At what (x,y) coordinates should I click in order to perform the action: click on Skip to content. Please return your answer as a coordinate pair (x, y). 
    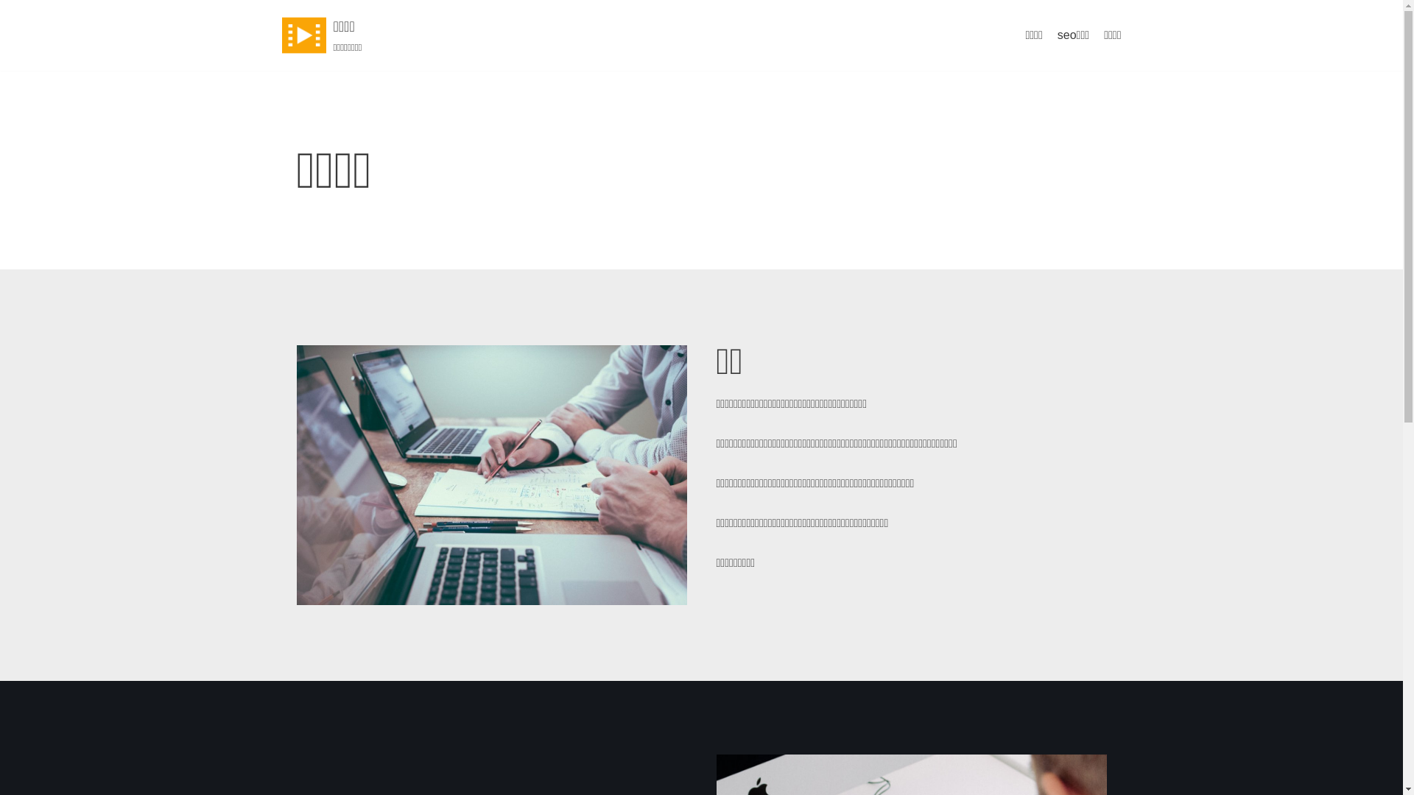
    Looking at the image, I should click on (15, 7).